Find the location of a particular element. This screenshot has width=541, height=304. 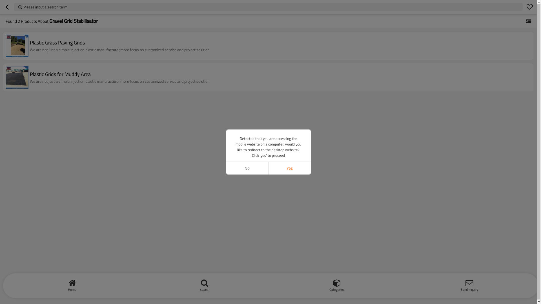

Home is located at coordinates (72, 284).